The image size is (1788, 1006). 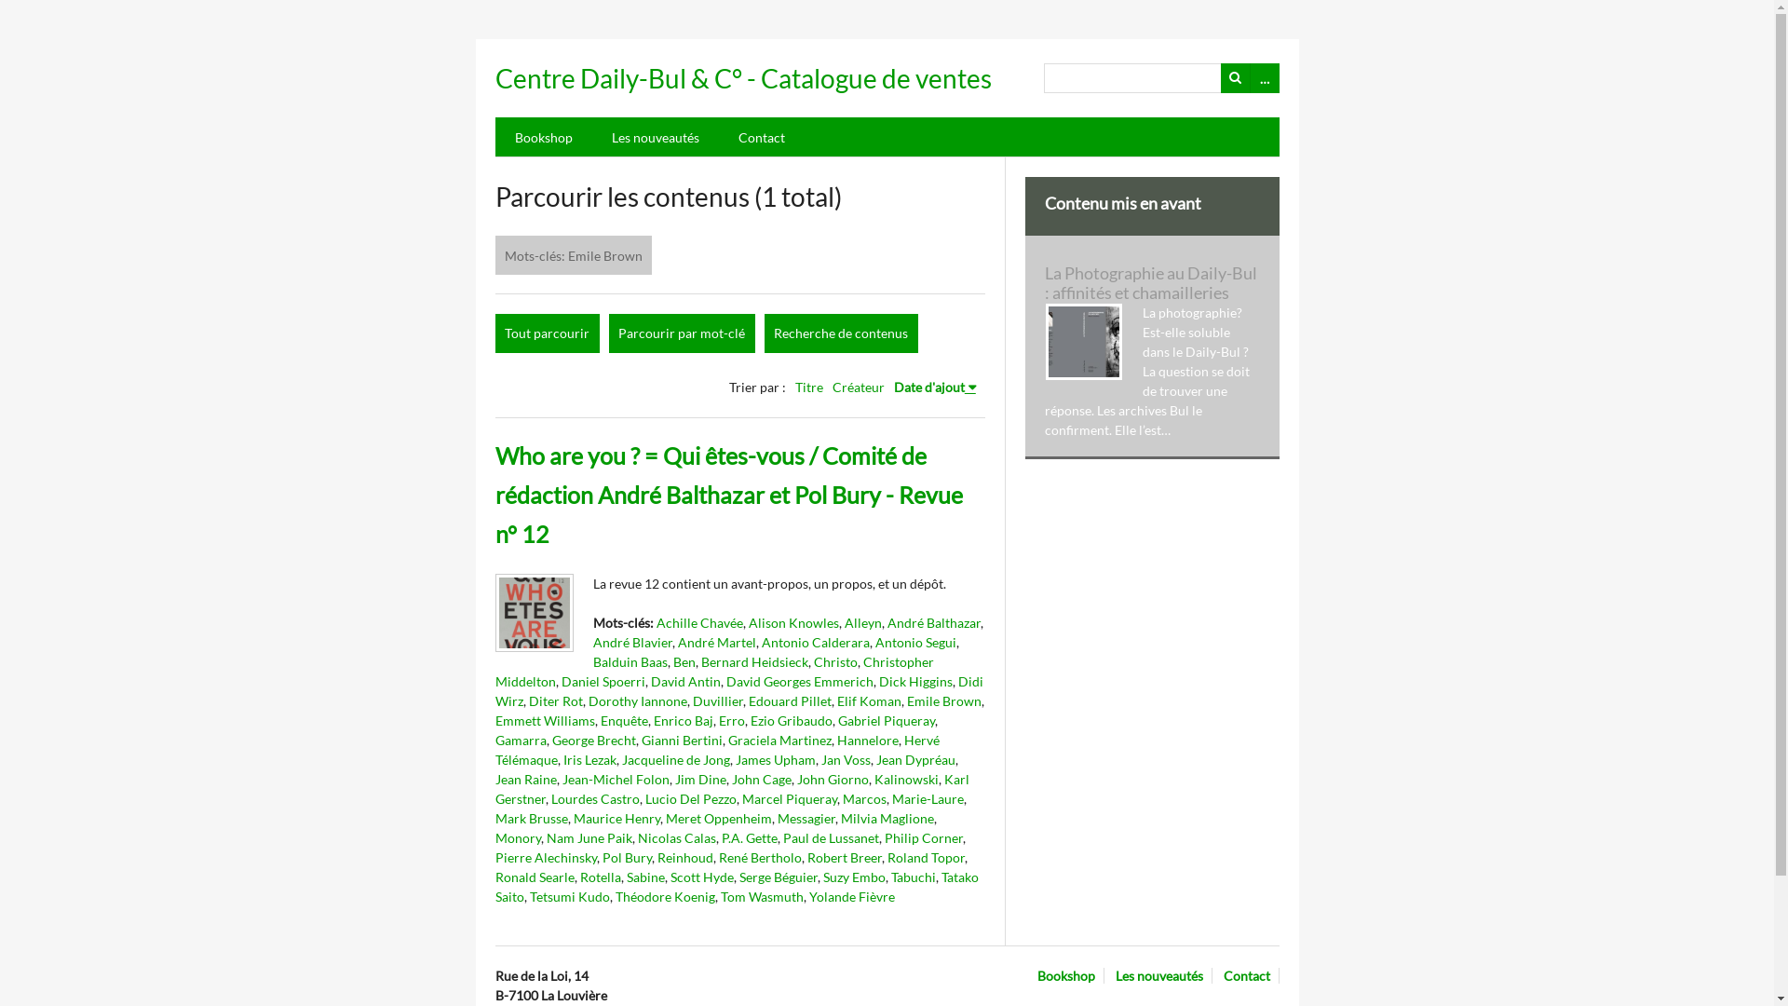 I want to click on Graciela Martinez, so click(x=780, y=740).